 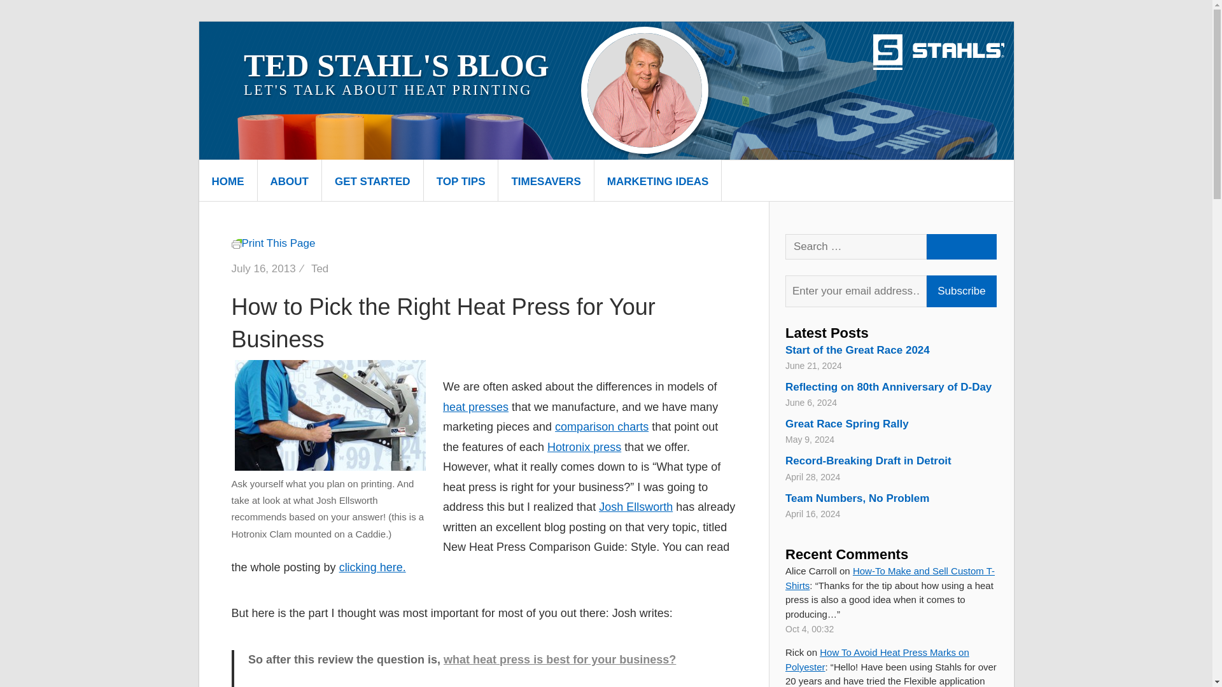 What do you see at coordinates (274, 243) in the screenshot?
I see `Print This Page` at bounding box center [274, 243].